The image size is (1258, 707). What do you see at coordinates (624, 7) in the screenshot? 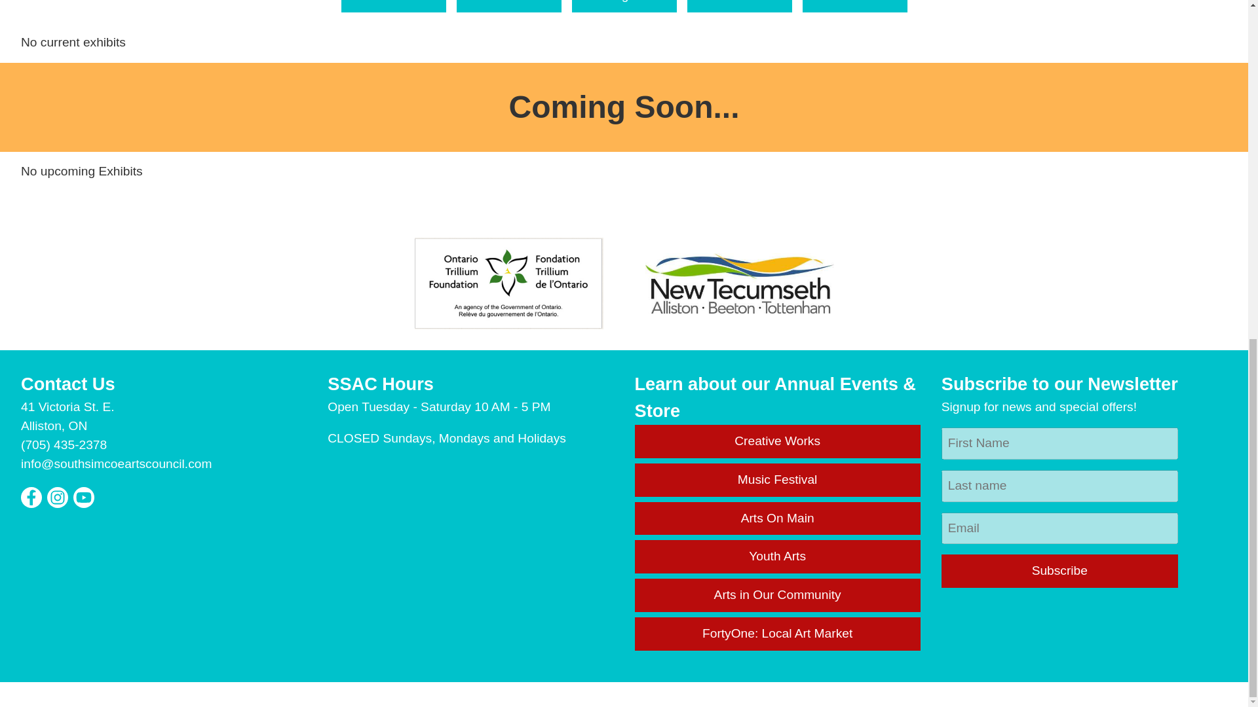
I see `Angus` at bounding box center [624, 7].